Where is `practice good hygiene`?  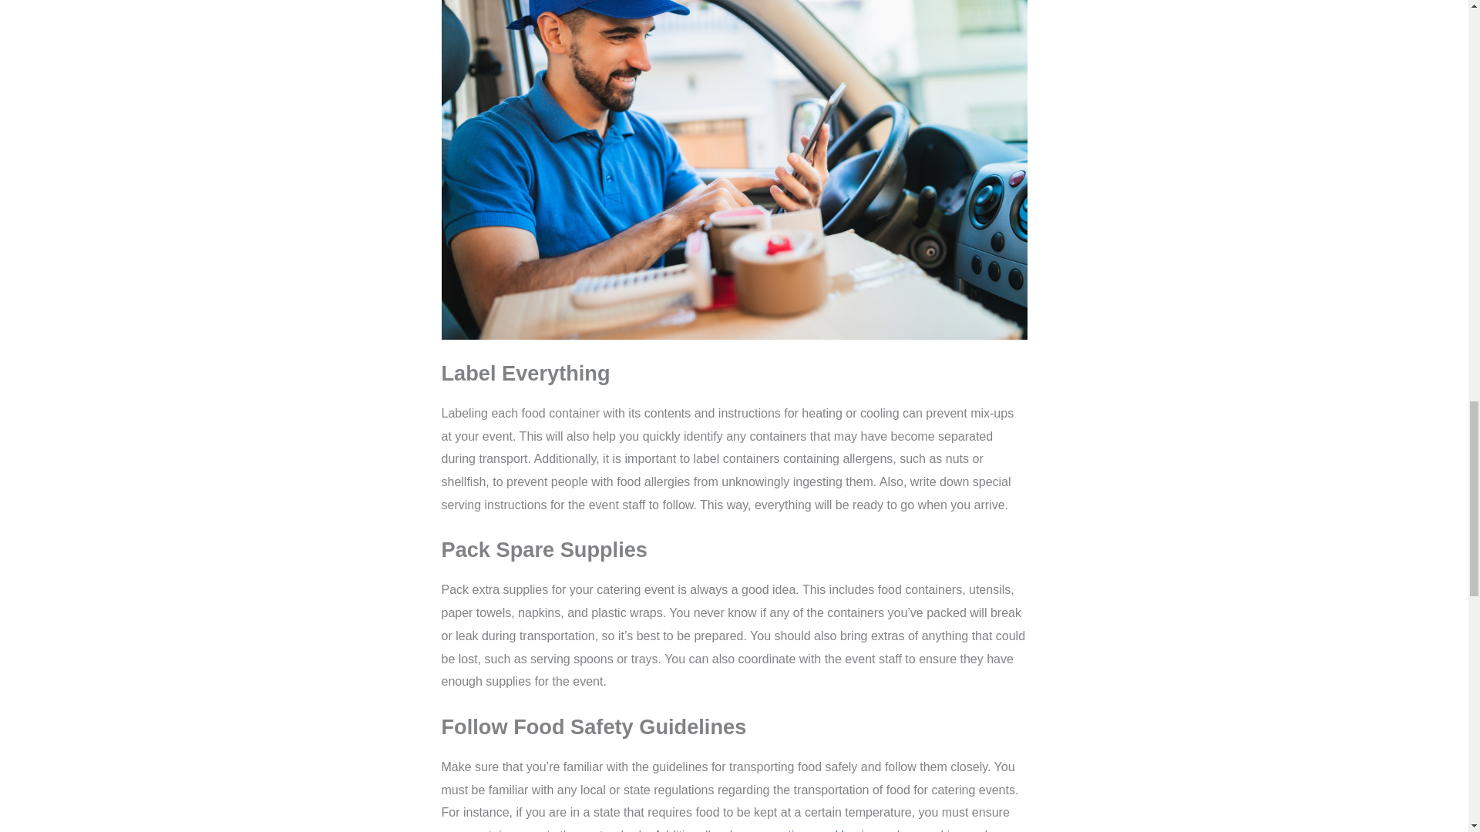 practice good hygiene is located at coordinates (824, 830).